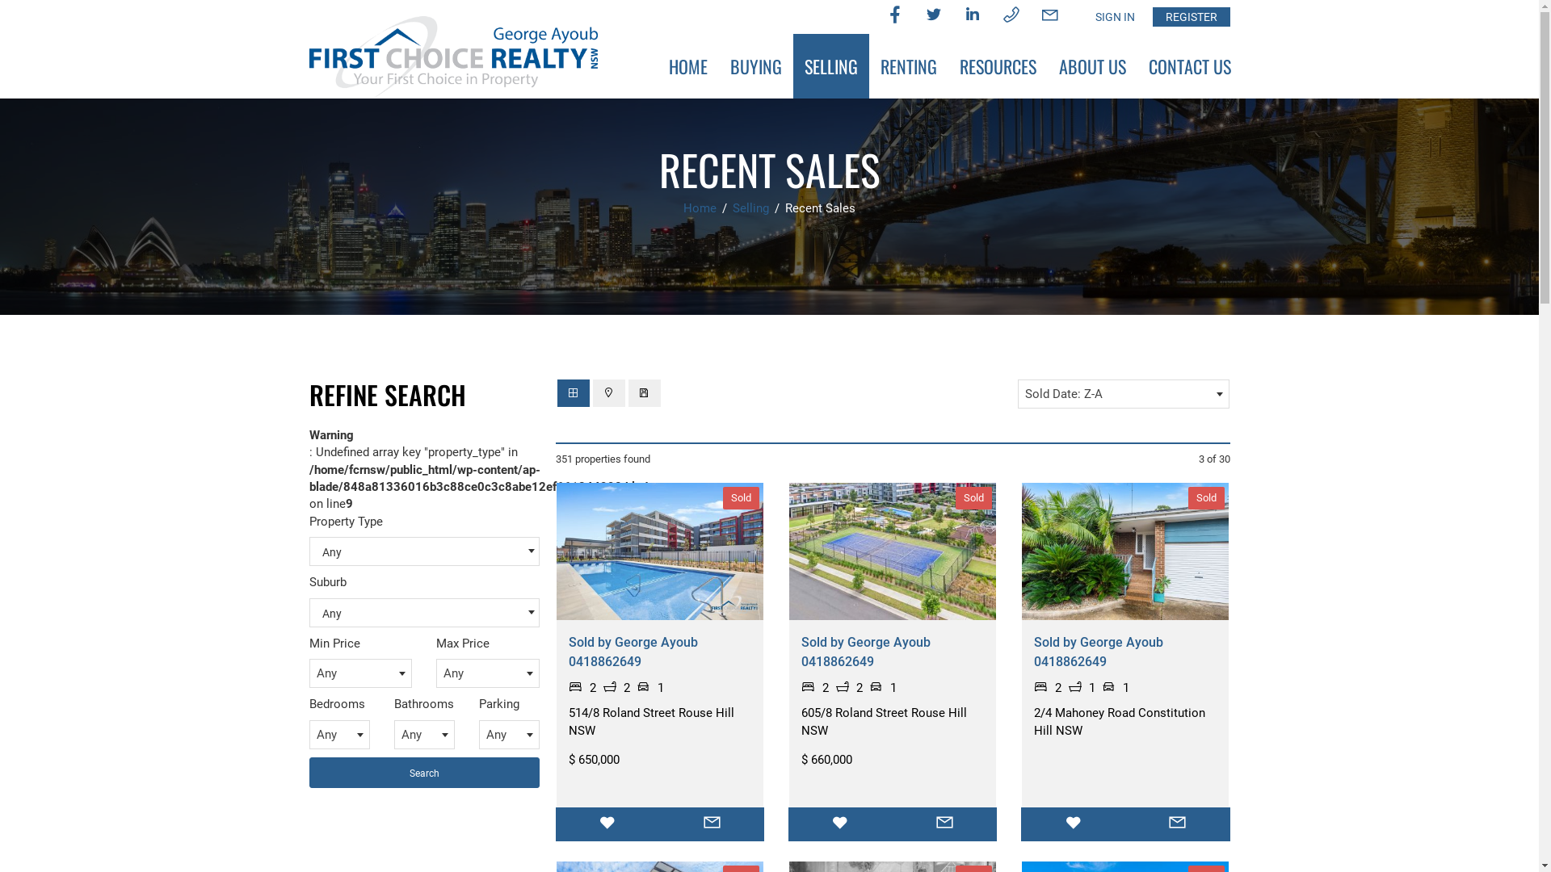 This screenshot has width=1551, height=872. Describe the element at coordinates (423, 773) in the screenshot. I see `Search` at that location.